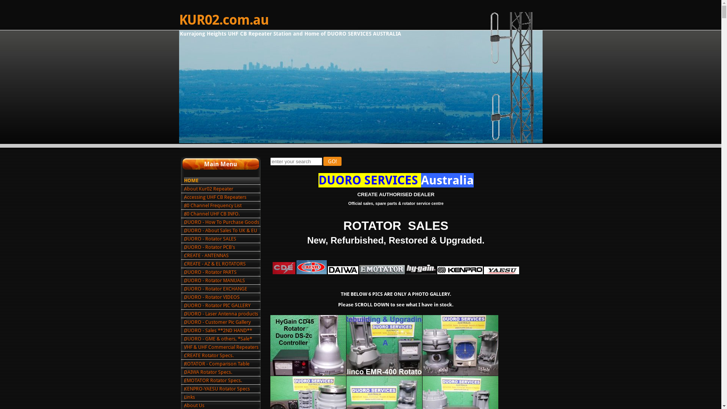 The width and height of the screenshot is (727, 409). Describe the element at coordinates (222, 230) in the screenshot. I see `DUORO - About Sales To UK & EU` at that location.